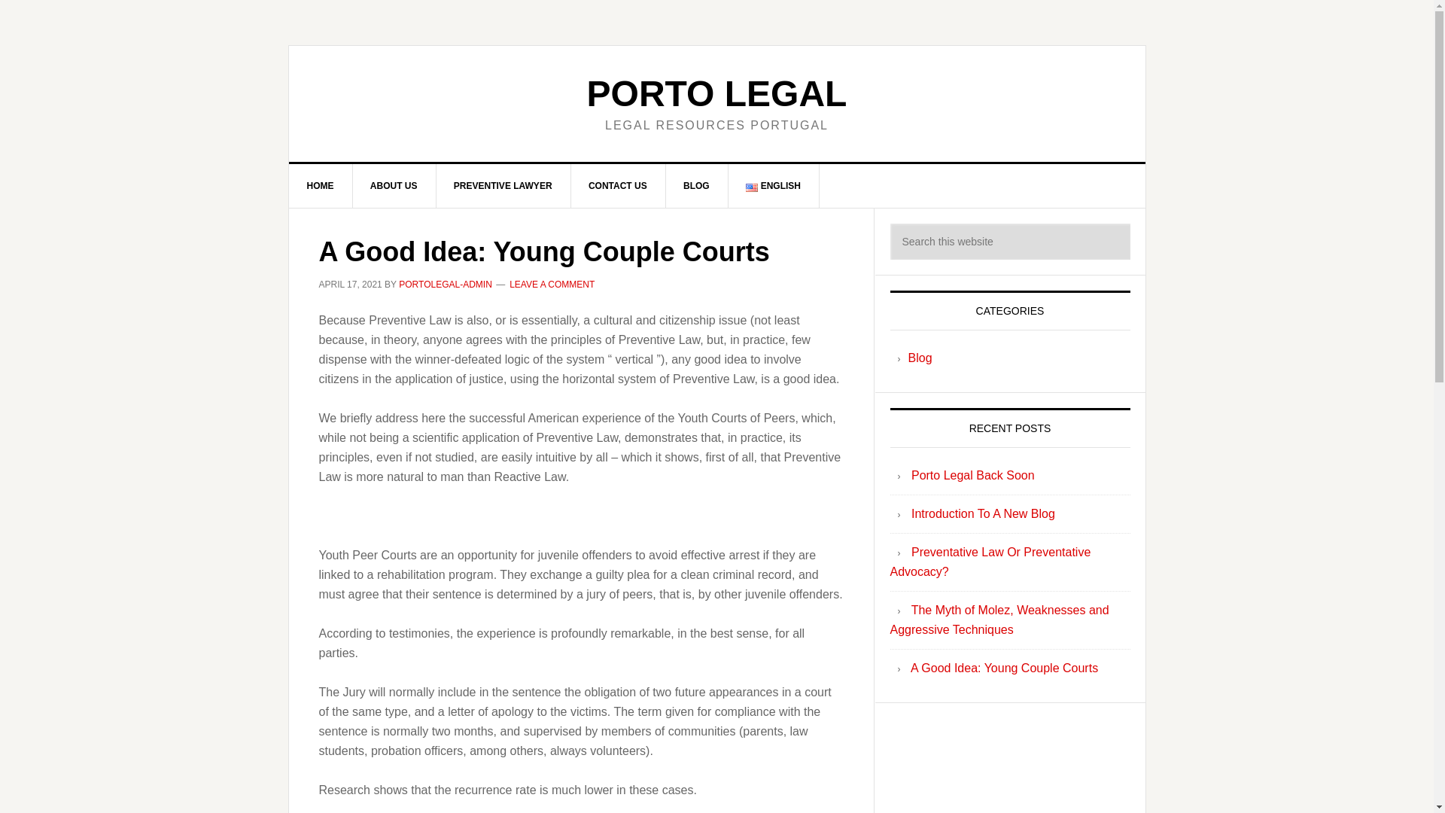 Image resolution: width=1445 pixels, height=813 pixels. Describe the element at coordinates (503, 186) in the screenshot. I see `PREVENTIVE LAWYER` at that location.